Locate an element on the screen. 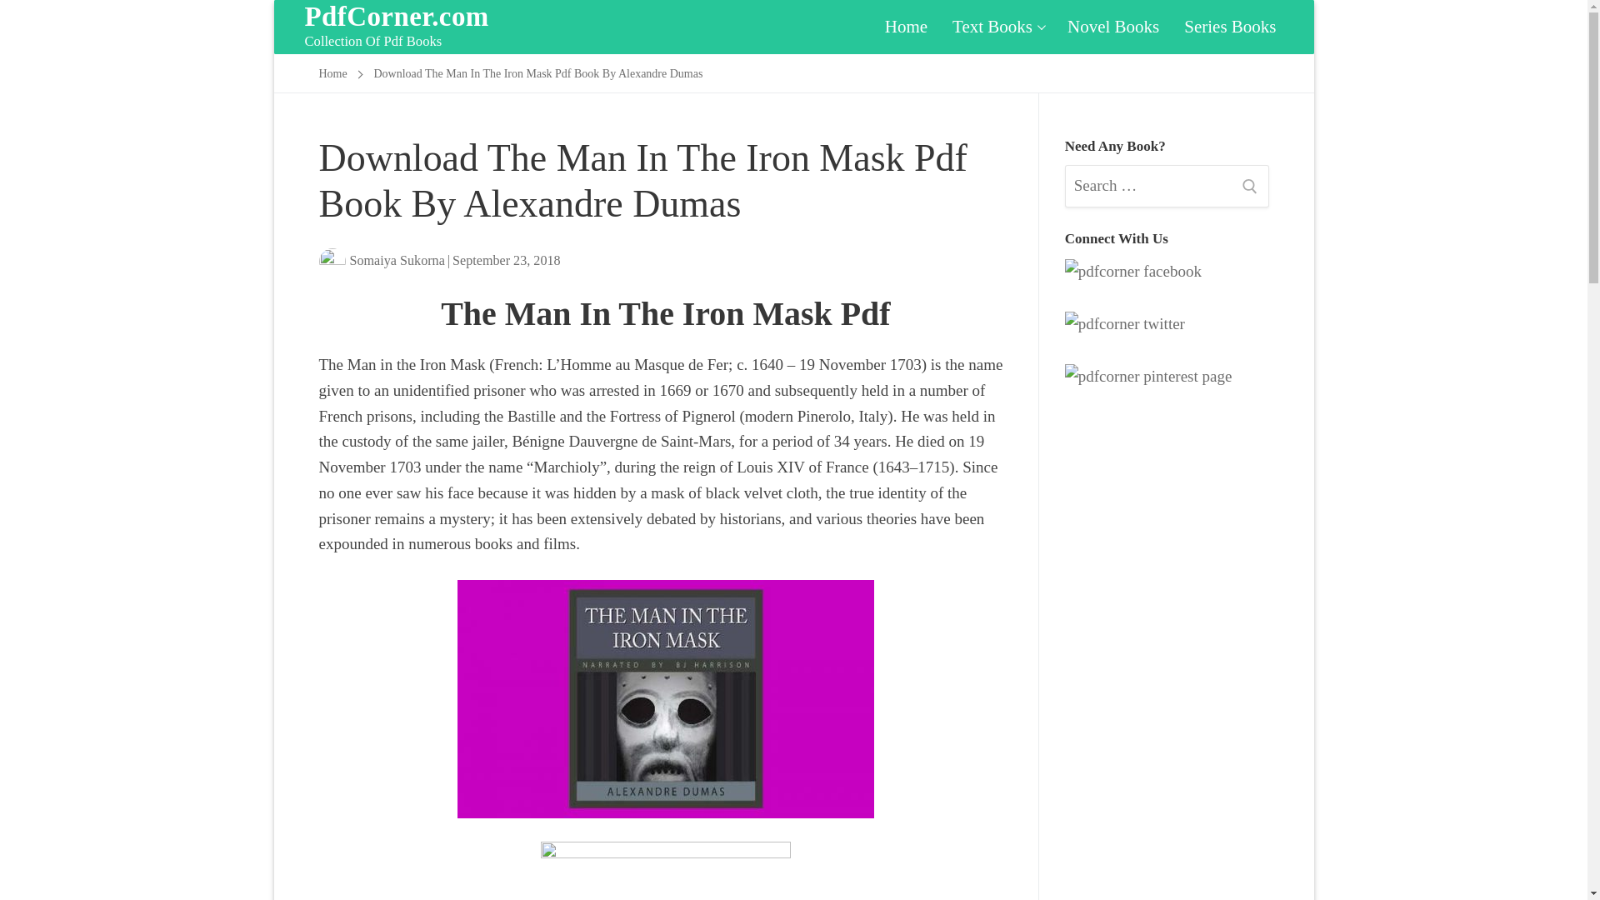  Home is located at coordinates (906, 27).